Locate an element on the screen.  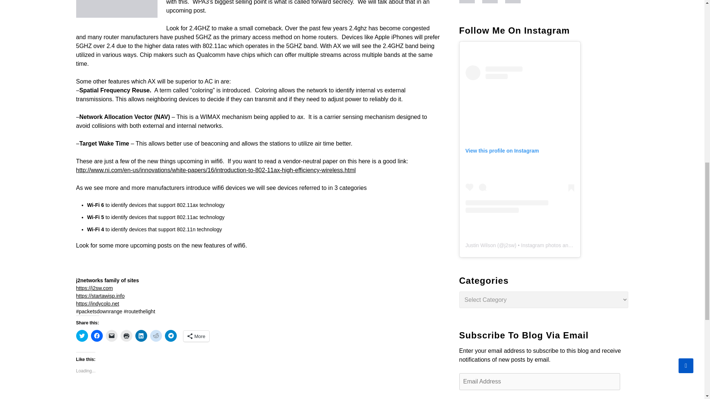
Click to share on Telegram is located at coordinates (171, 335).